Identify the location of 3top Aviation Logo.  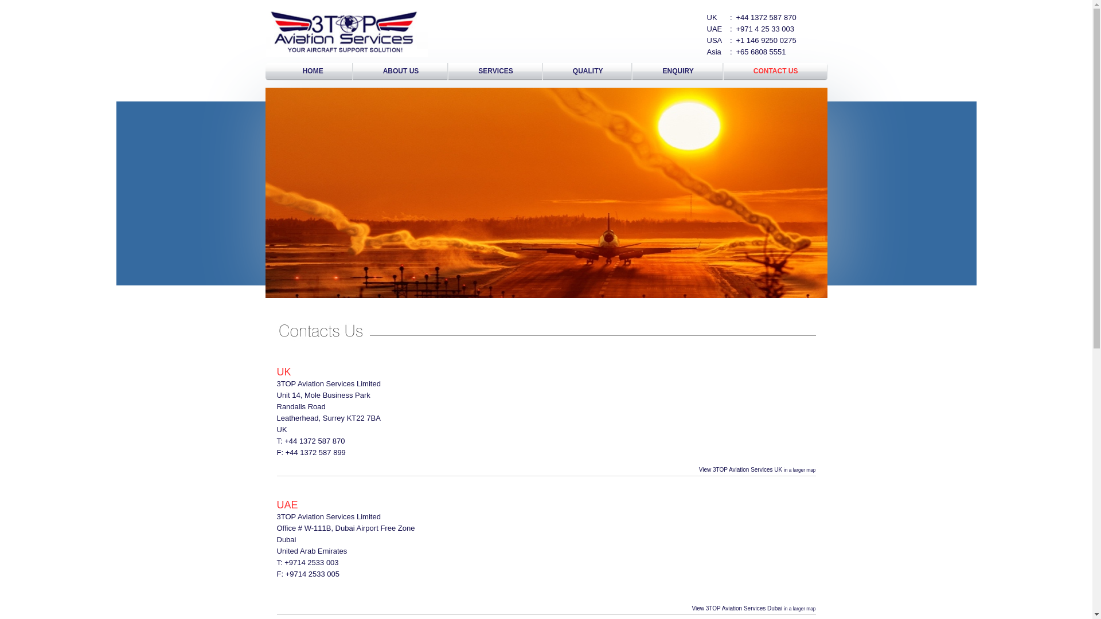
(346, 31).